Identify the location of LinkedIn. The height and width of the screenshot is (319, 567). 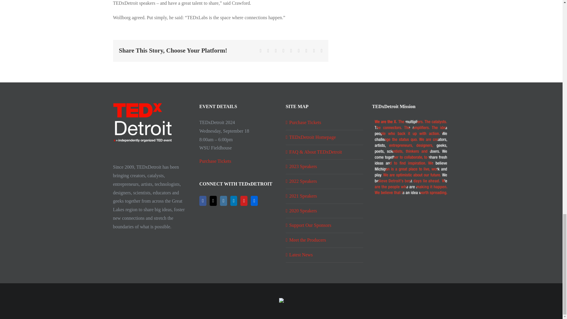
(234, 201).